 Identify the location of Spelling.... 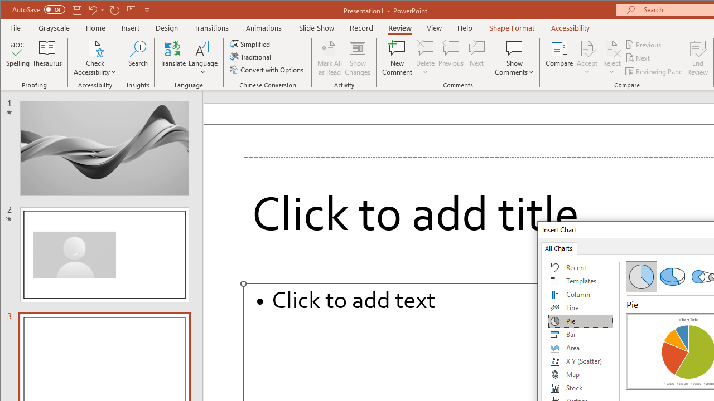
(18, 58).